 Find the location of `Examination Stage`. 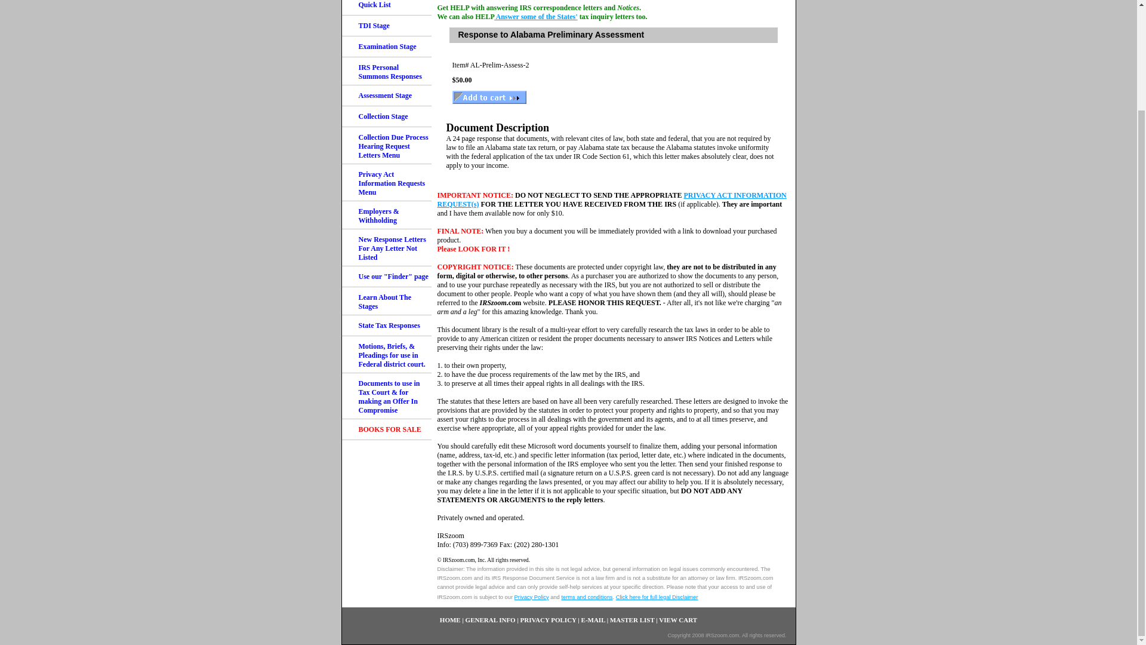

Examination Stage is located at coordinates (386, 47).